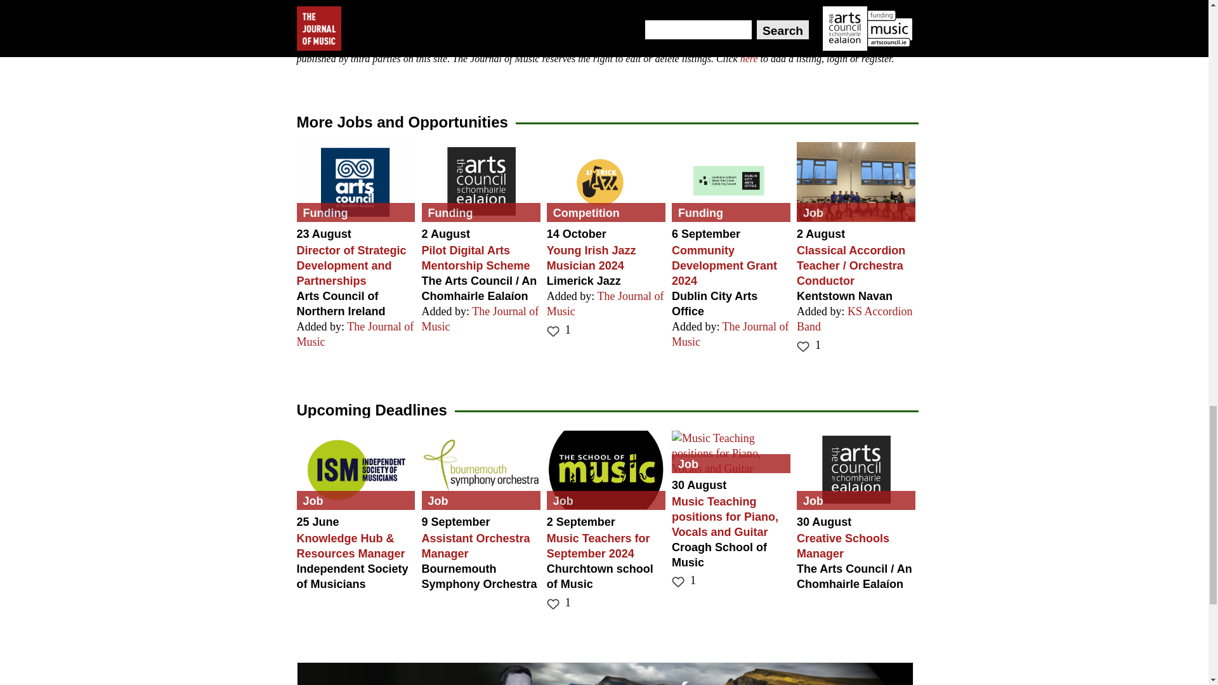 The height and width of the screenshot is (685, 1218). What do you see at coordinates (606, 181) in the screenshot?
I see `Young Irish Jazz Musician 2024` at bounding box center [606, 181].